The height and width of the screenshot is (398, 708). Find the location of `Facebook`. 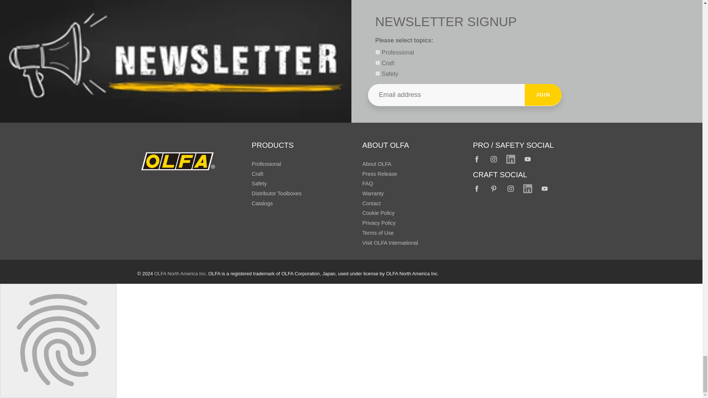

Facebook is located at coordinates (477, 159).